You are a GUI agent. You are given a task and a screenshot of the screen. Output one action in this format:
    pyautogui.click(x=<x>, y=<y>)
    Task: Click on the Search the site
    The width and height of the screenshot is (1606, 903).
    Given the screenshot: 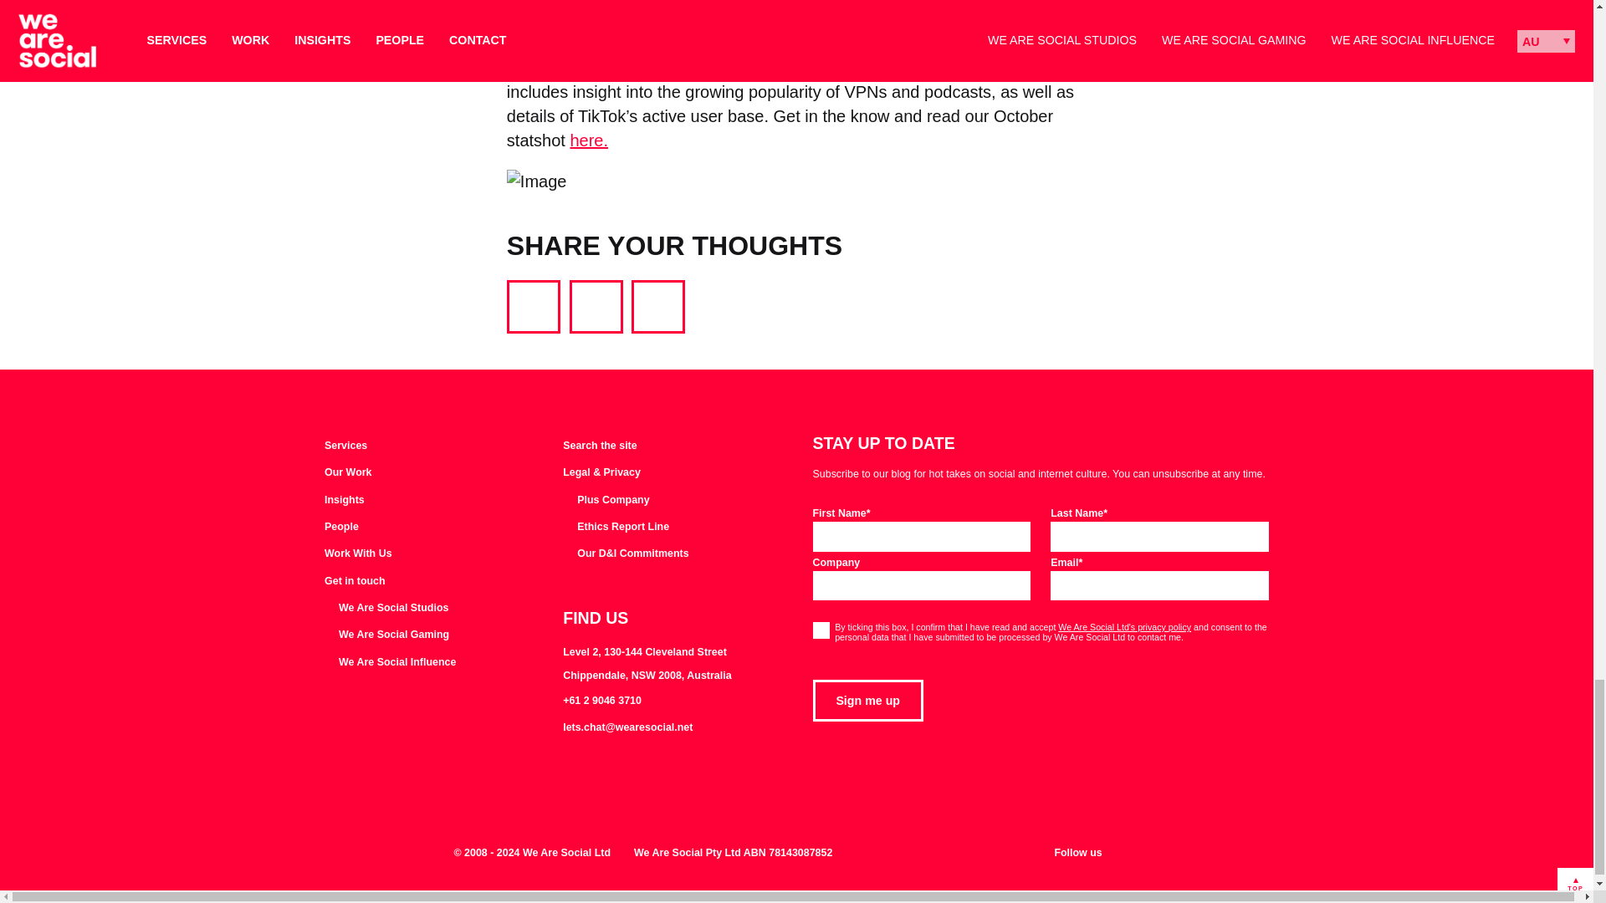 What is the action you would take?
    pyautogui.click(x=599, y=446)
    